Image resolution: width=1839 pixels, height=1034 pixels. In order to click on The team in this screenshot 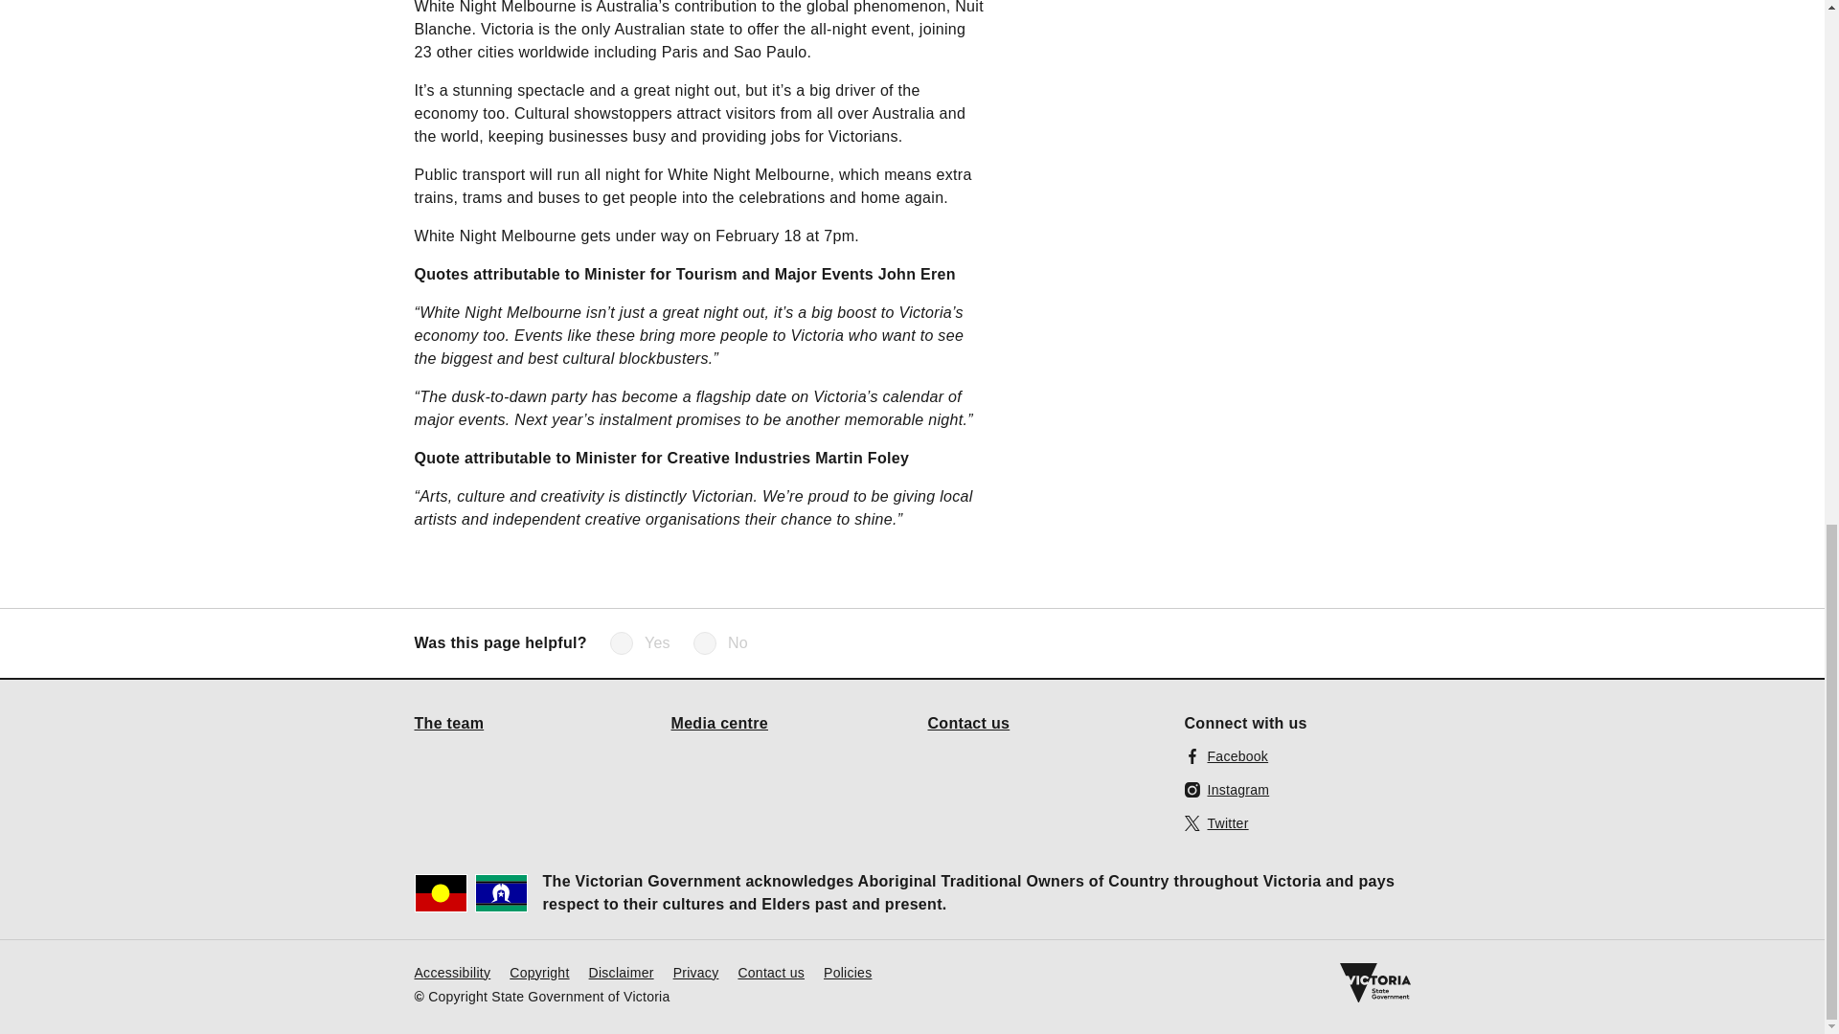, I will do `click(448, 722)`.